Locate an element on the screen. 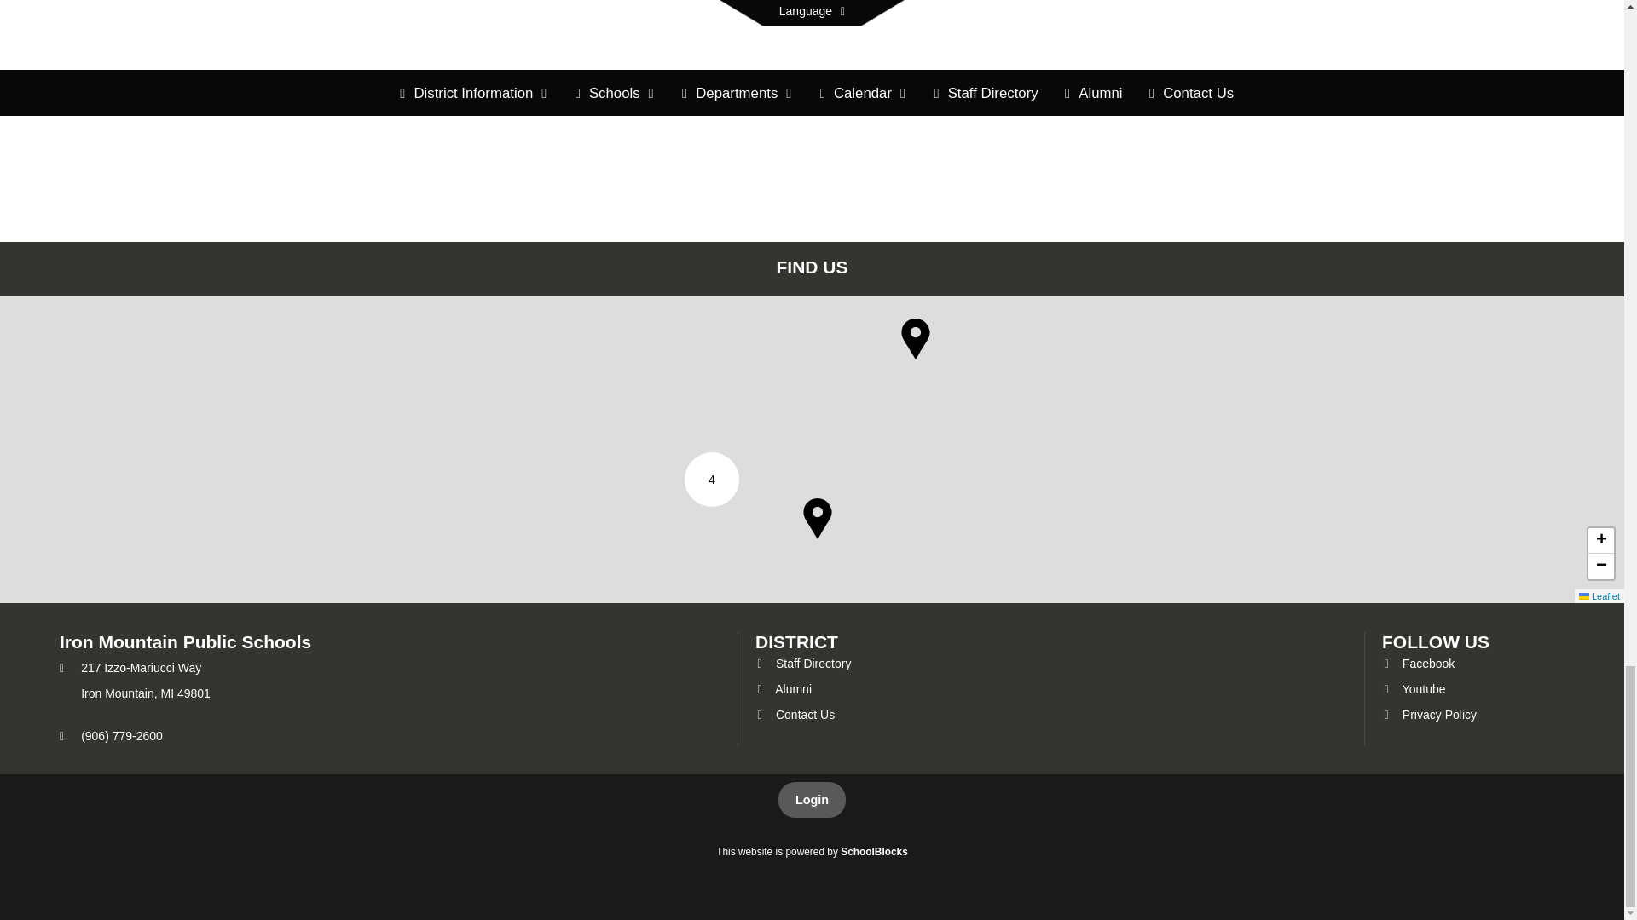 The width and height of the screenshot is (1637, 920). Staff Directory is located at coordinates (803, 664).